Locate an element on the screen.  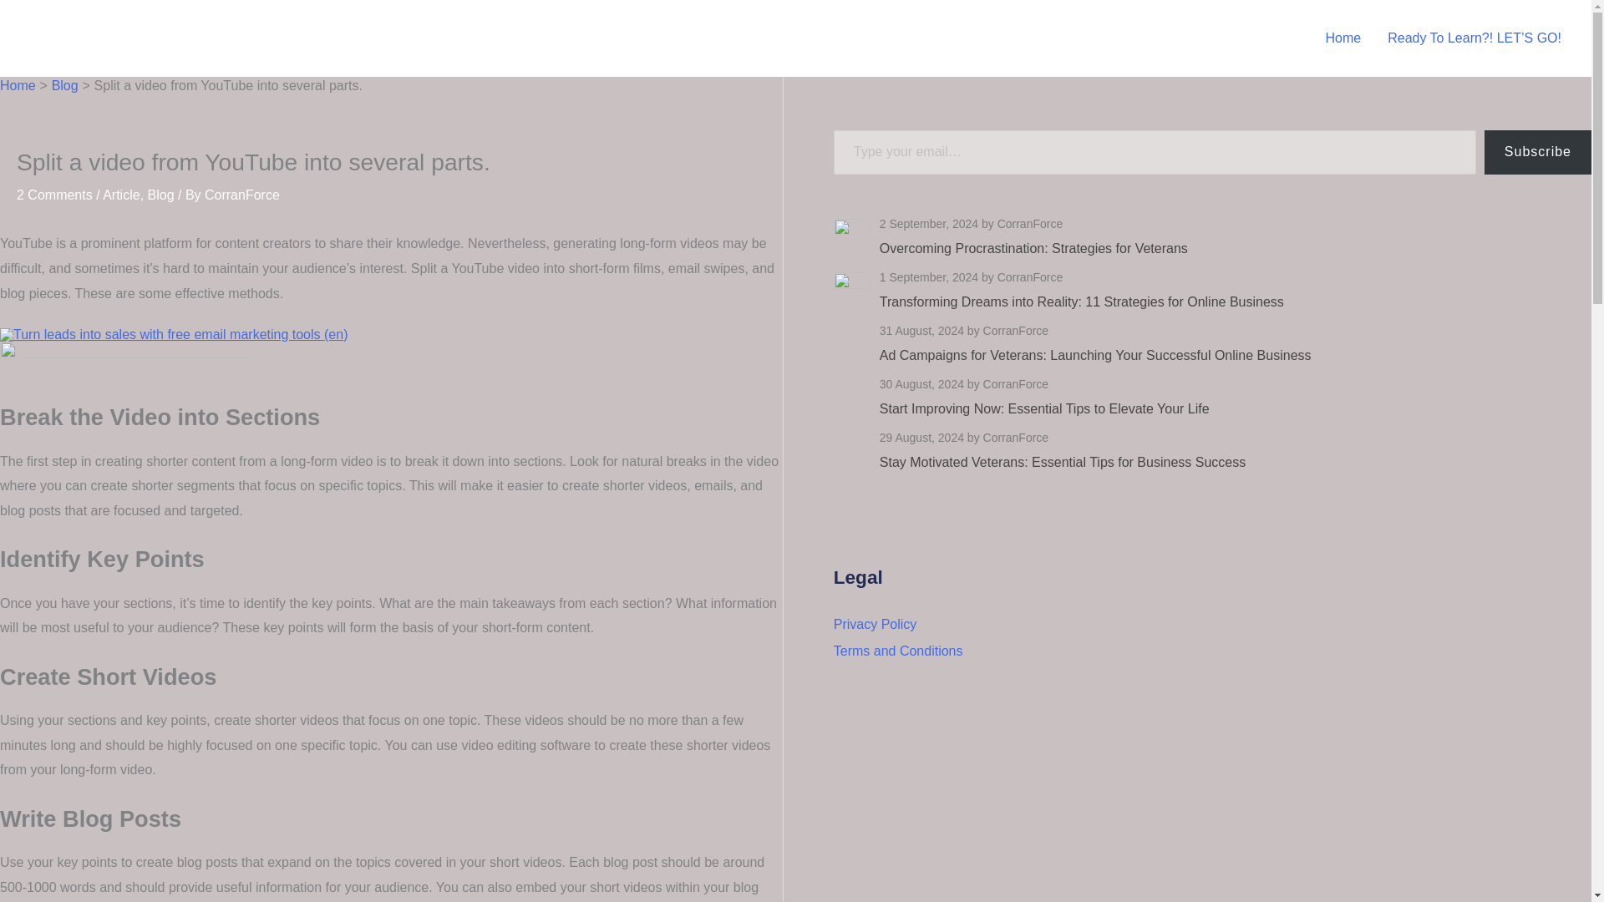
Home is located at coordinates (18, 85).